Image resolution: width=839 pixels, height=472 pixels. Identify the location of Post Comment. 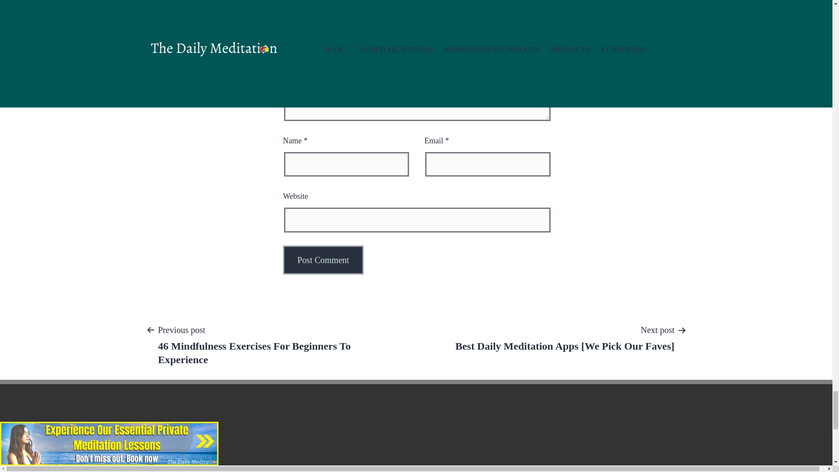
(323, 260).